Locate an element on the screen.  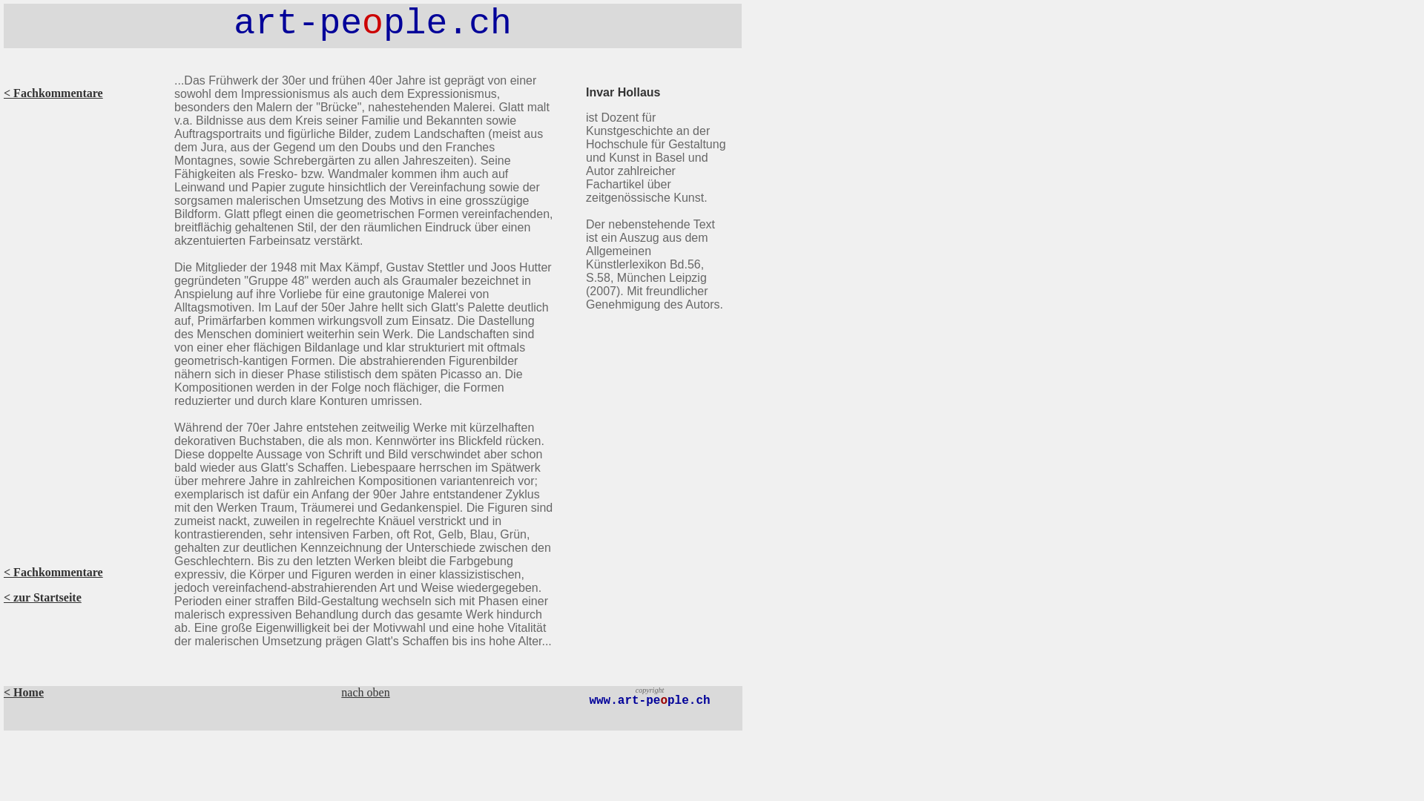
nach oben is located at coordinates (365, 693).